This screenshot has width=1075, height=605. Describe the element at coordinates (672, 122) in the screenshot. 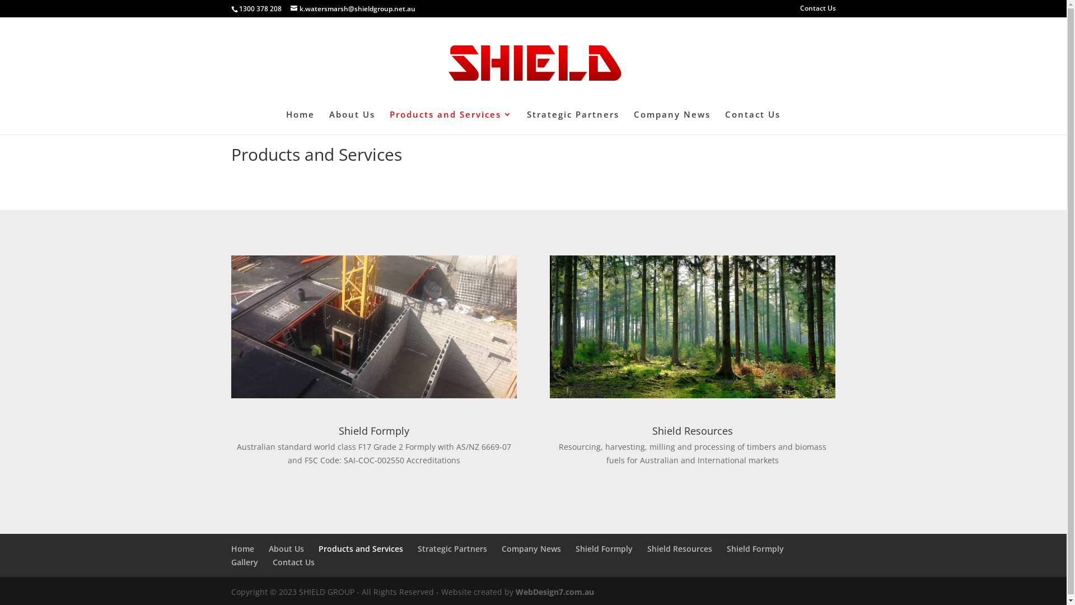

I see `Company News` at that location.